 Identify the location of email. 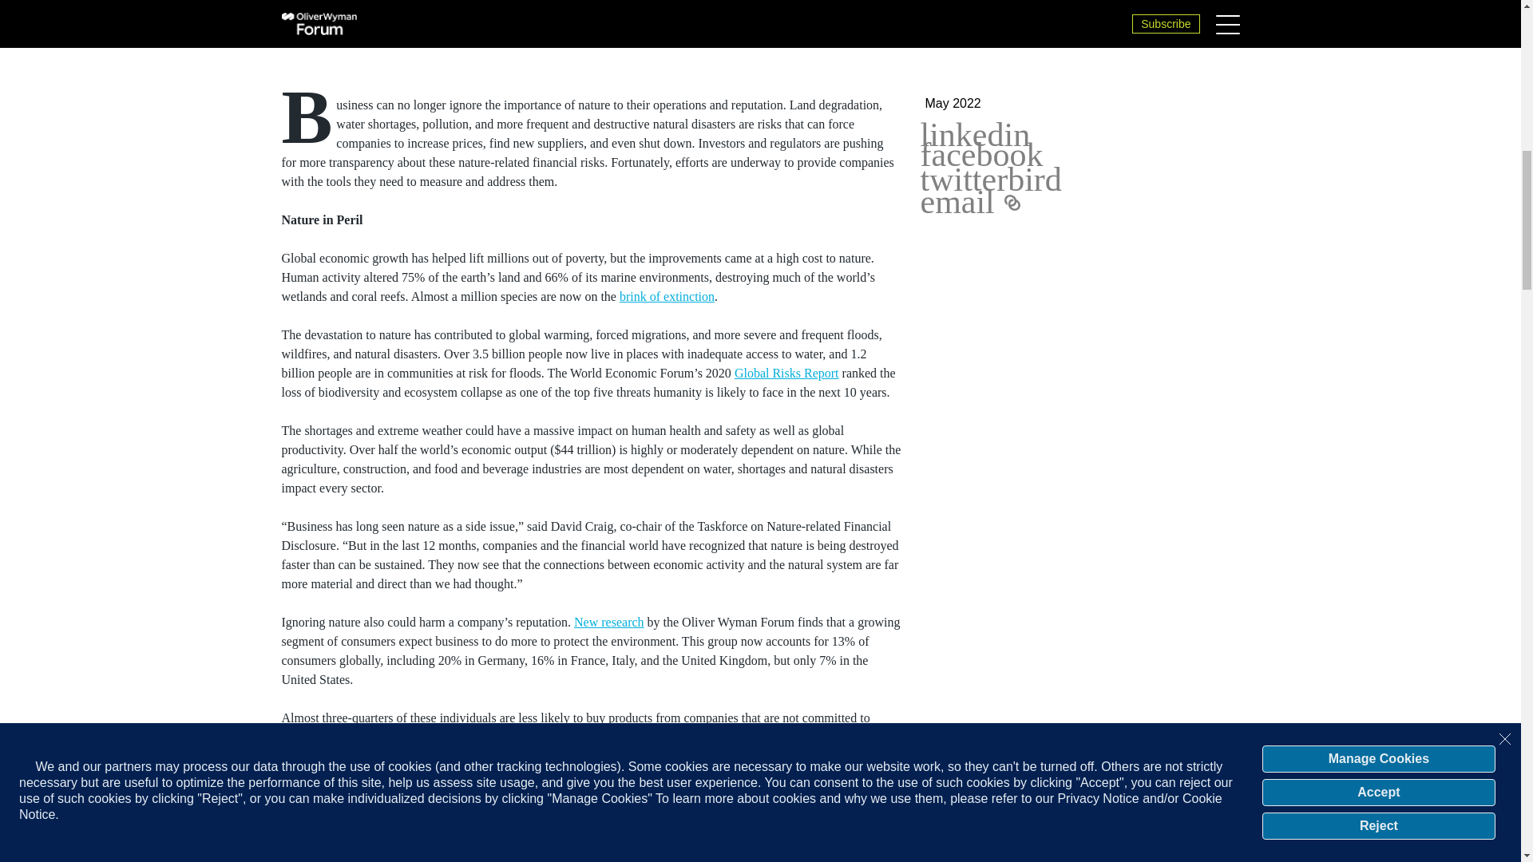
(957, 202).